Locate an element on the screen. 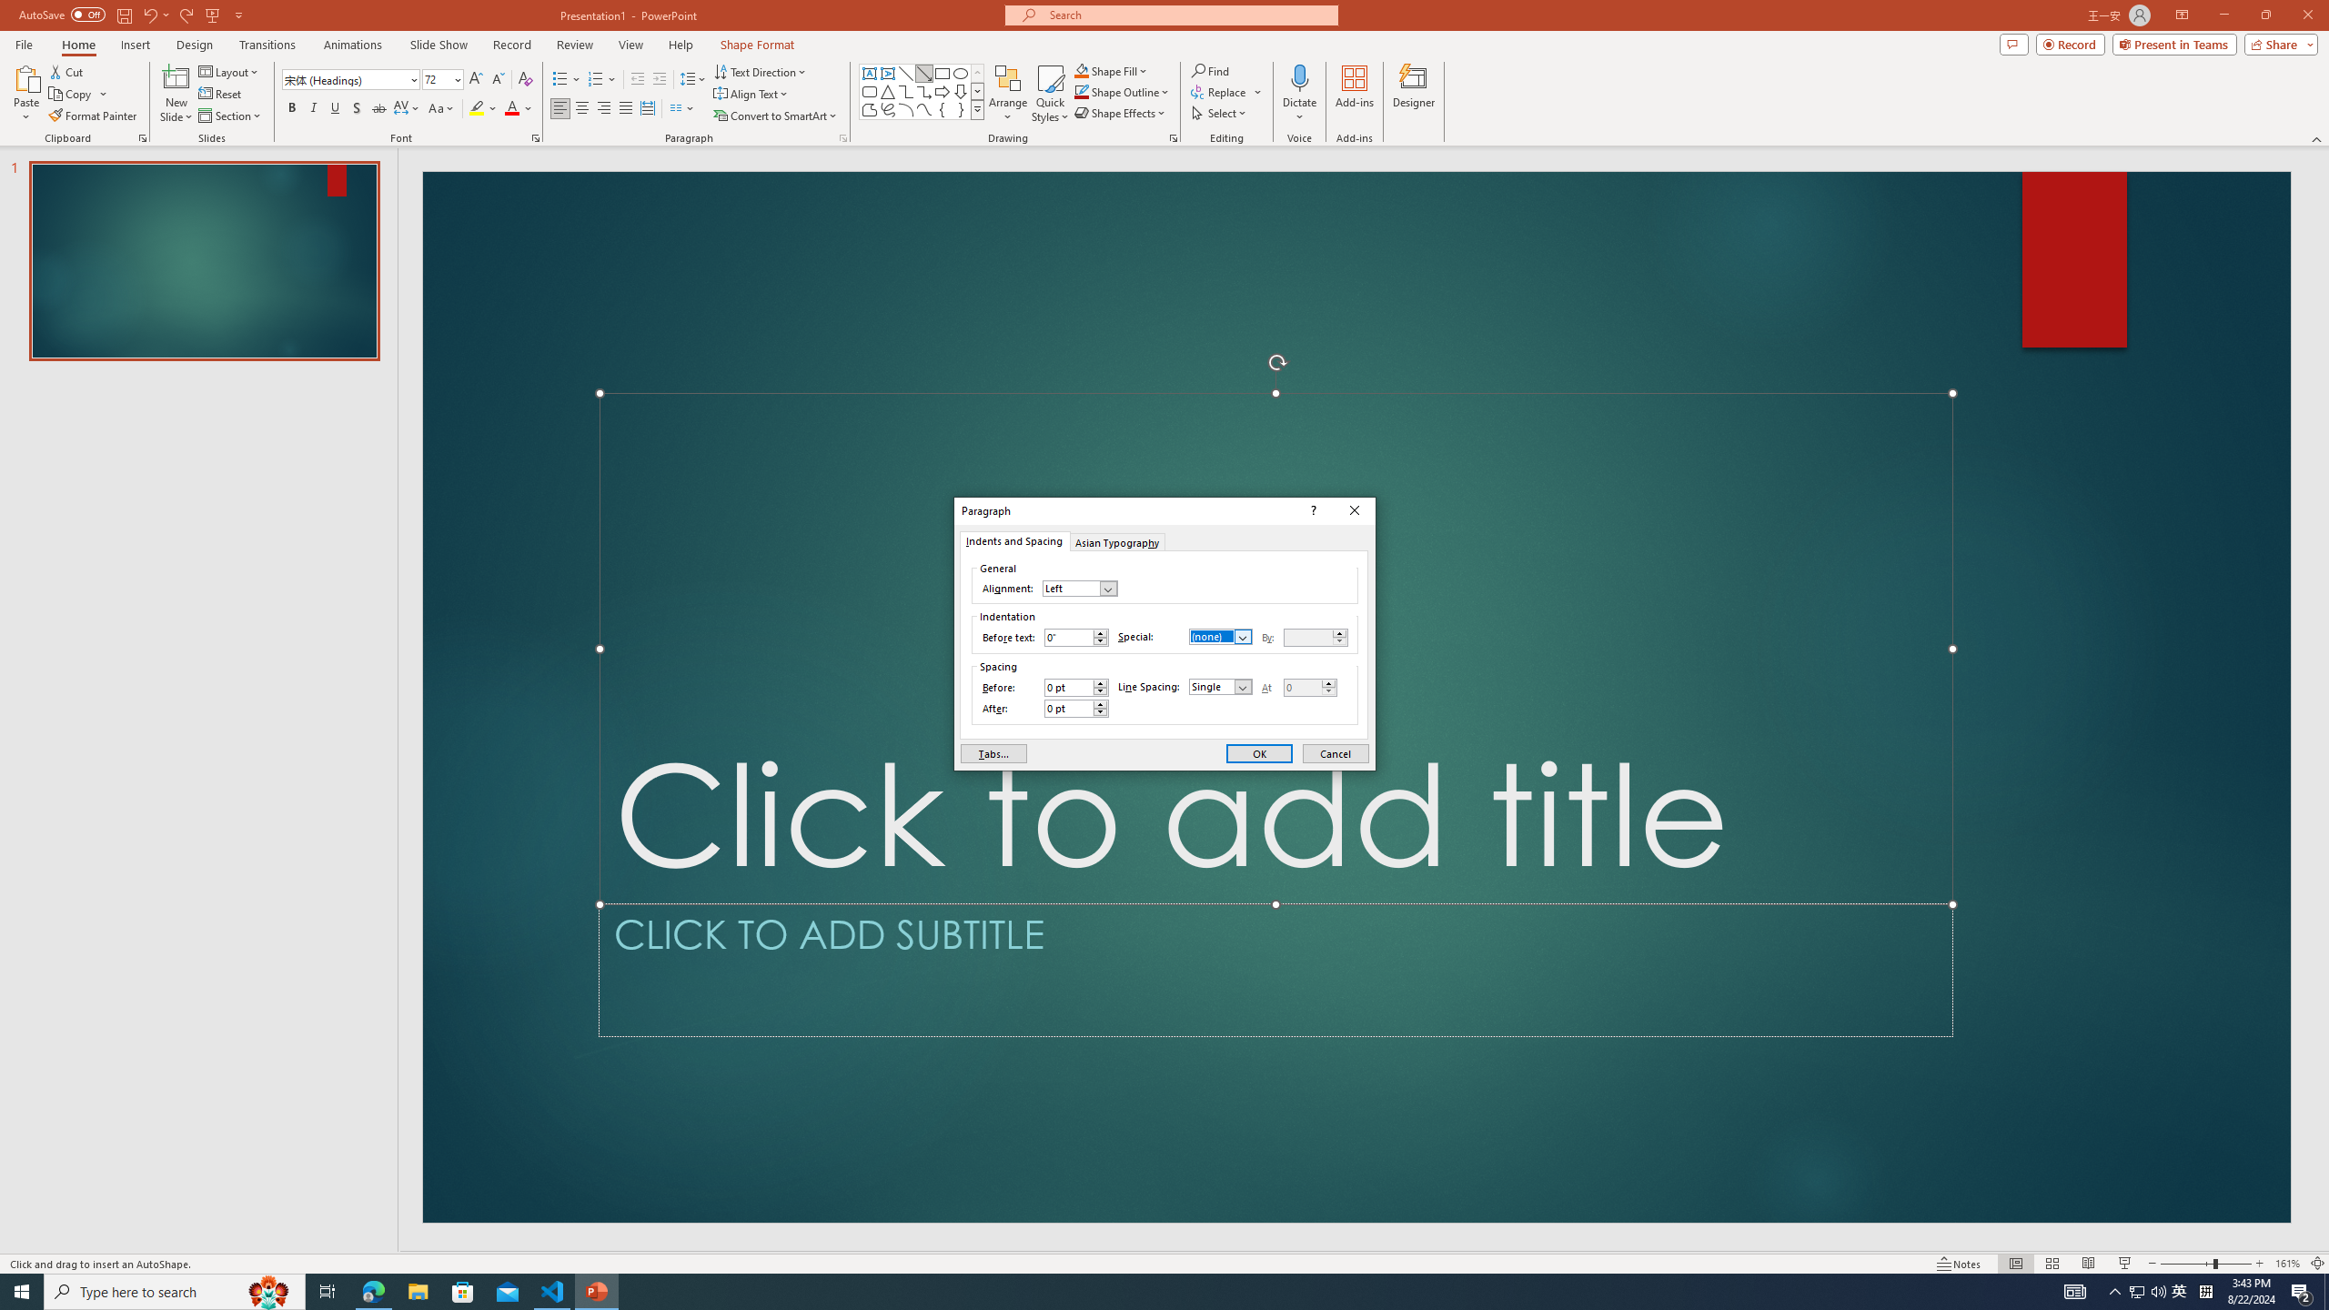 The width and height of the screenshot is (2329, 1310). At is located at coordinates (1303, 688).